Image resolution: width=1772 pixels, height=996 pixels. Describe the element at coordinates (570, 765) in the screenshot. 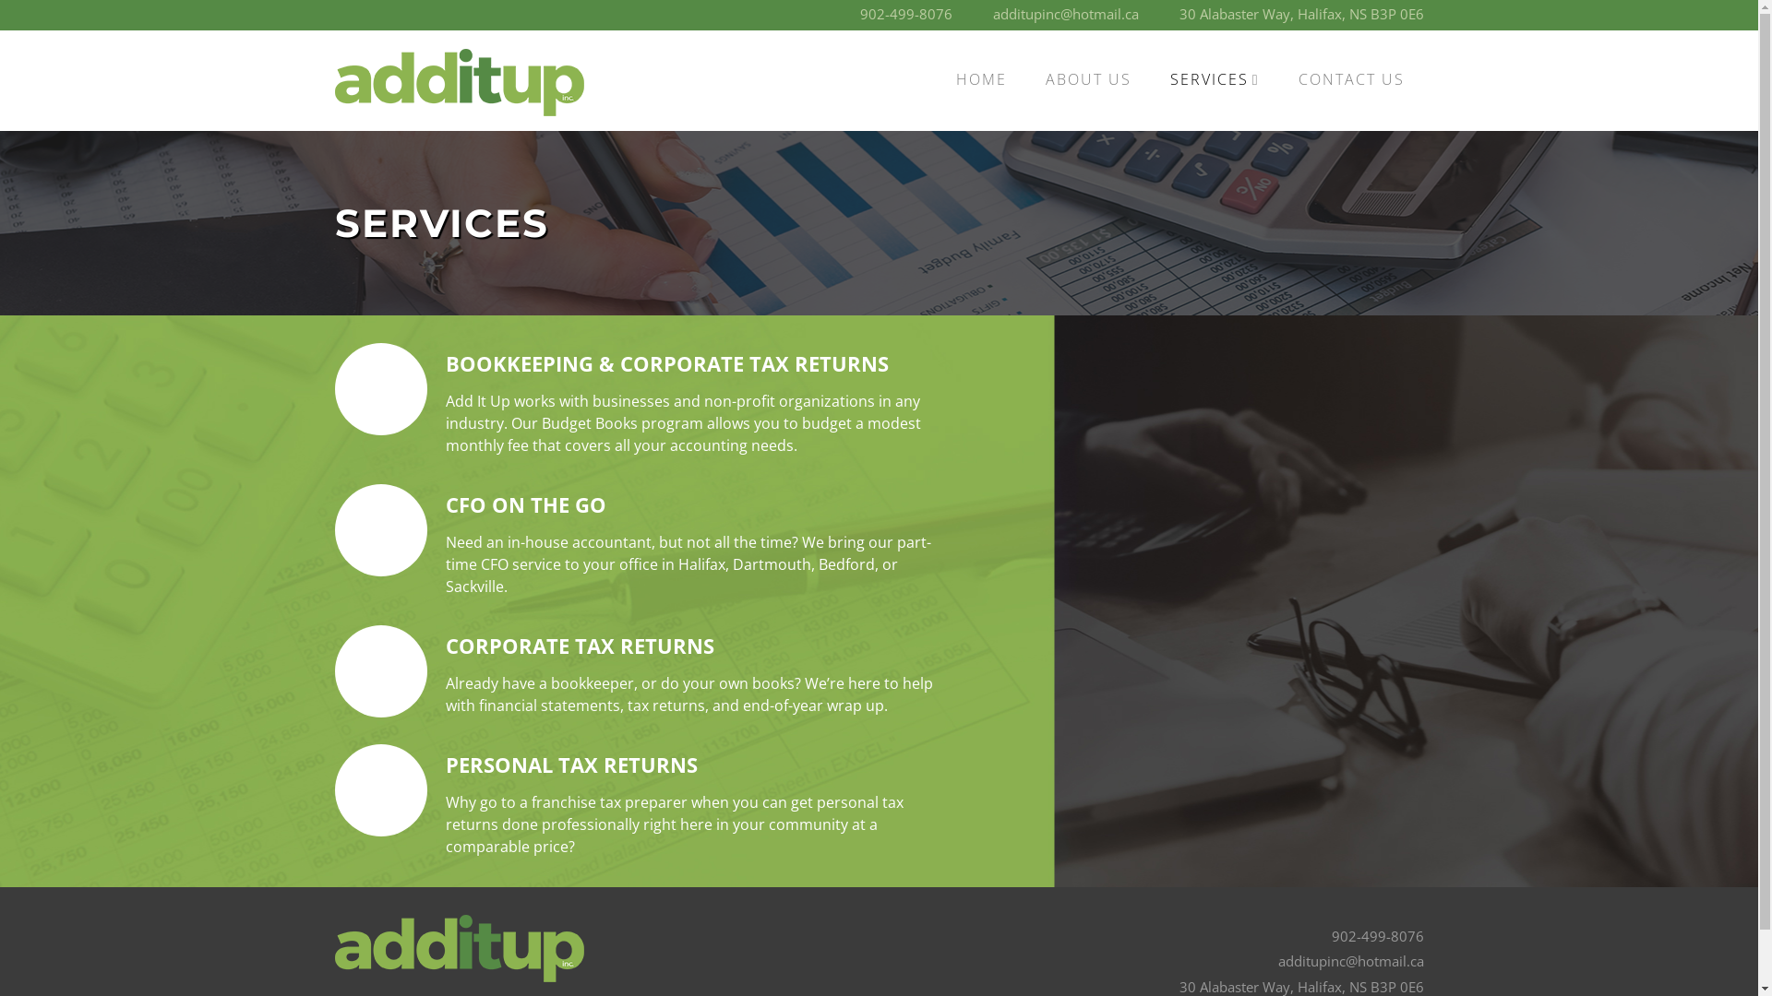

I see `PERSONAL TAX RETURNS` at that location.